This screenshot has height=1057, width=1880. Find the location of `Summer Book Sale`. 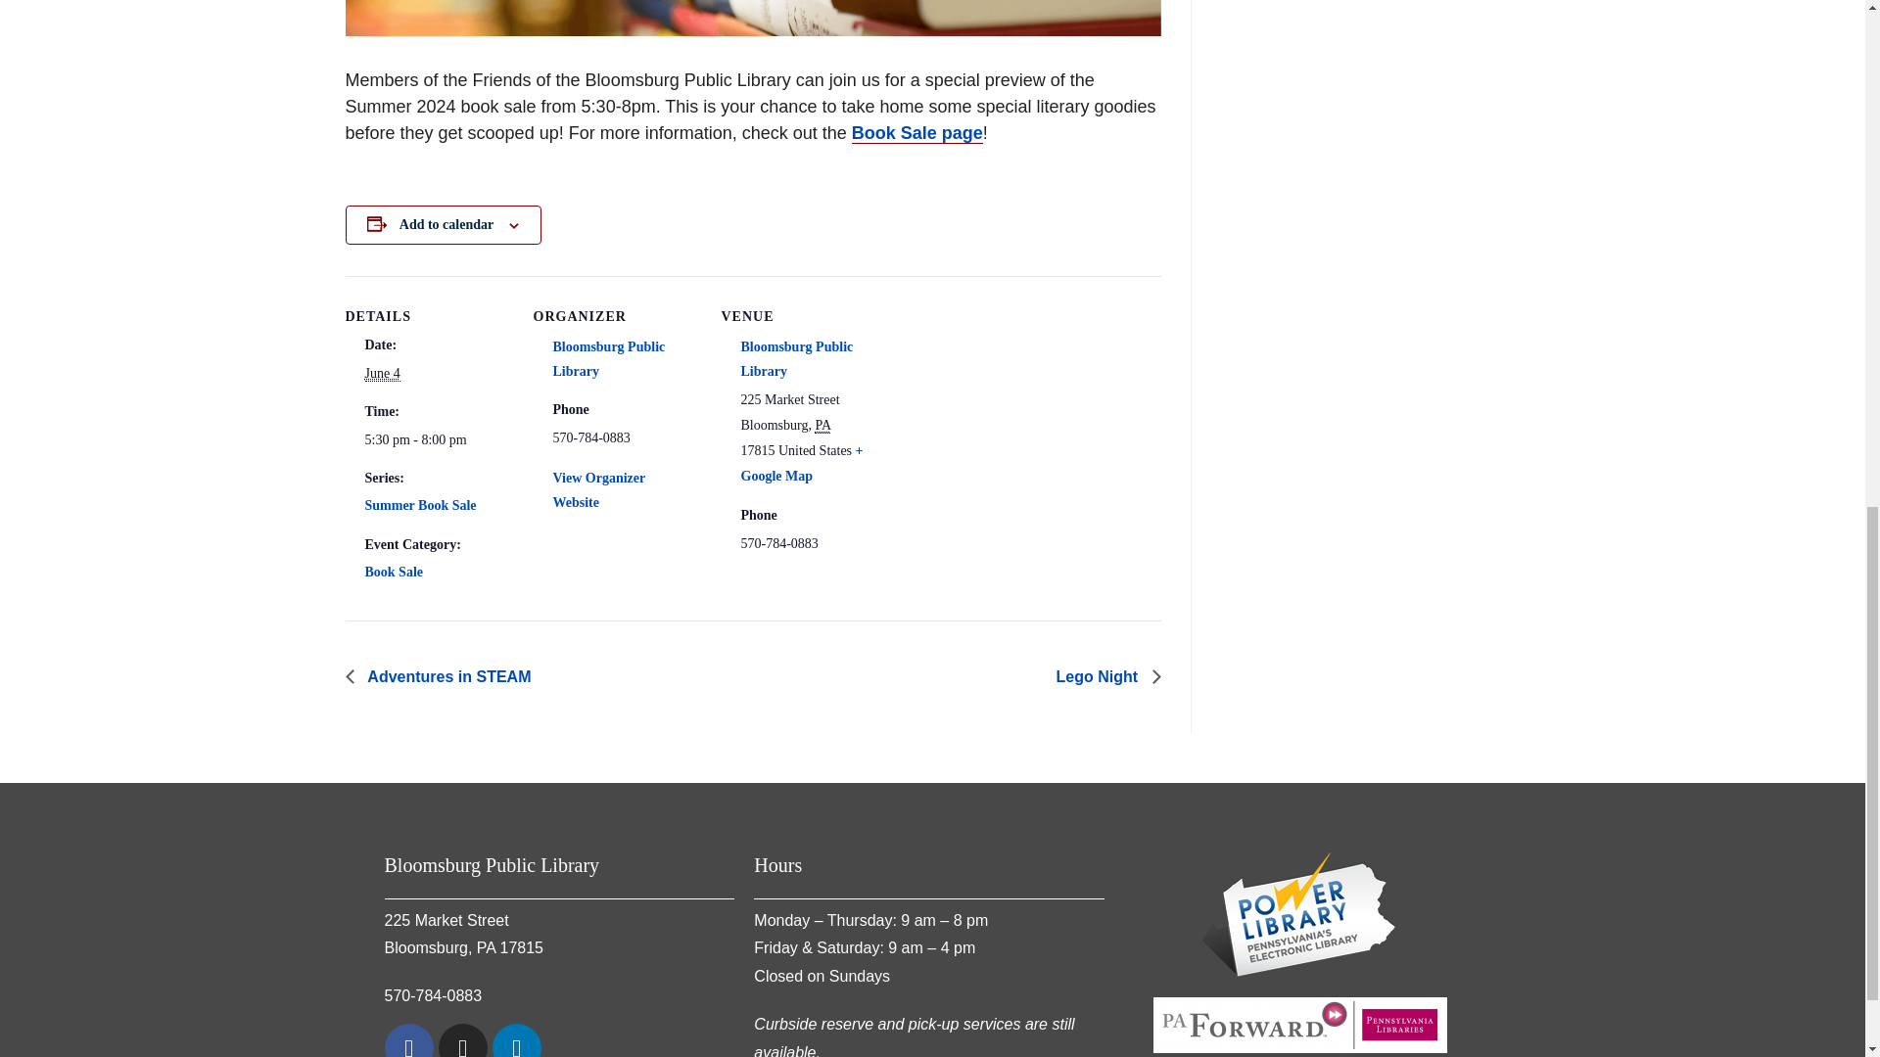

Summer Book Sale is located at coordinates (419, 505).